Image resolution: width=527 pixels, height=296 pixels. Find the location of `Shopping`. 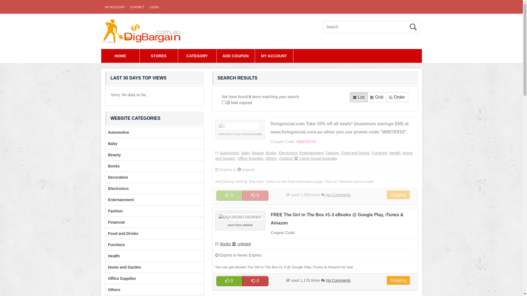

Shopping is located at coordinates (398, 195).